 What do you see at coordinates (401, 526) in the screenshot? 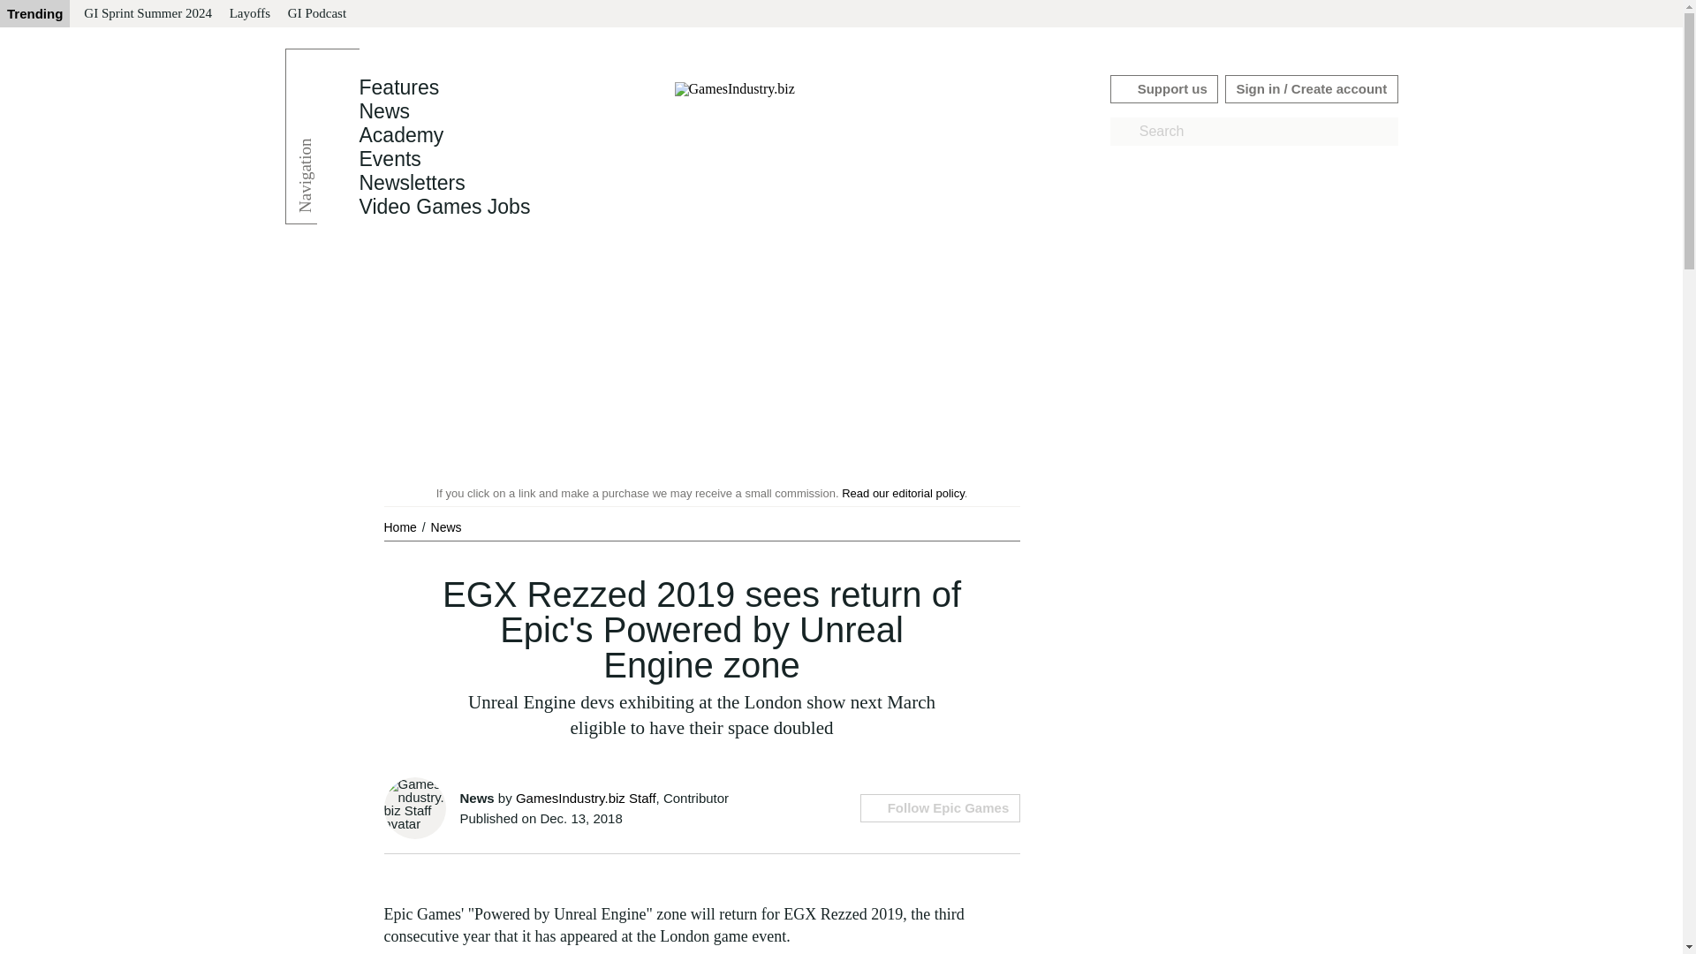
I see `Home` at bounding box center [401, 526].